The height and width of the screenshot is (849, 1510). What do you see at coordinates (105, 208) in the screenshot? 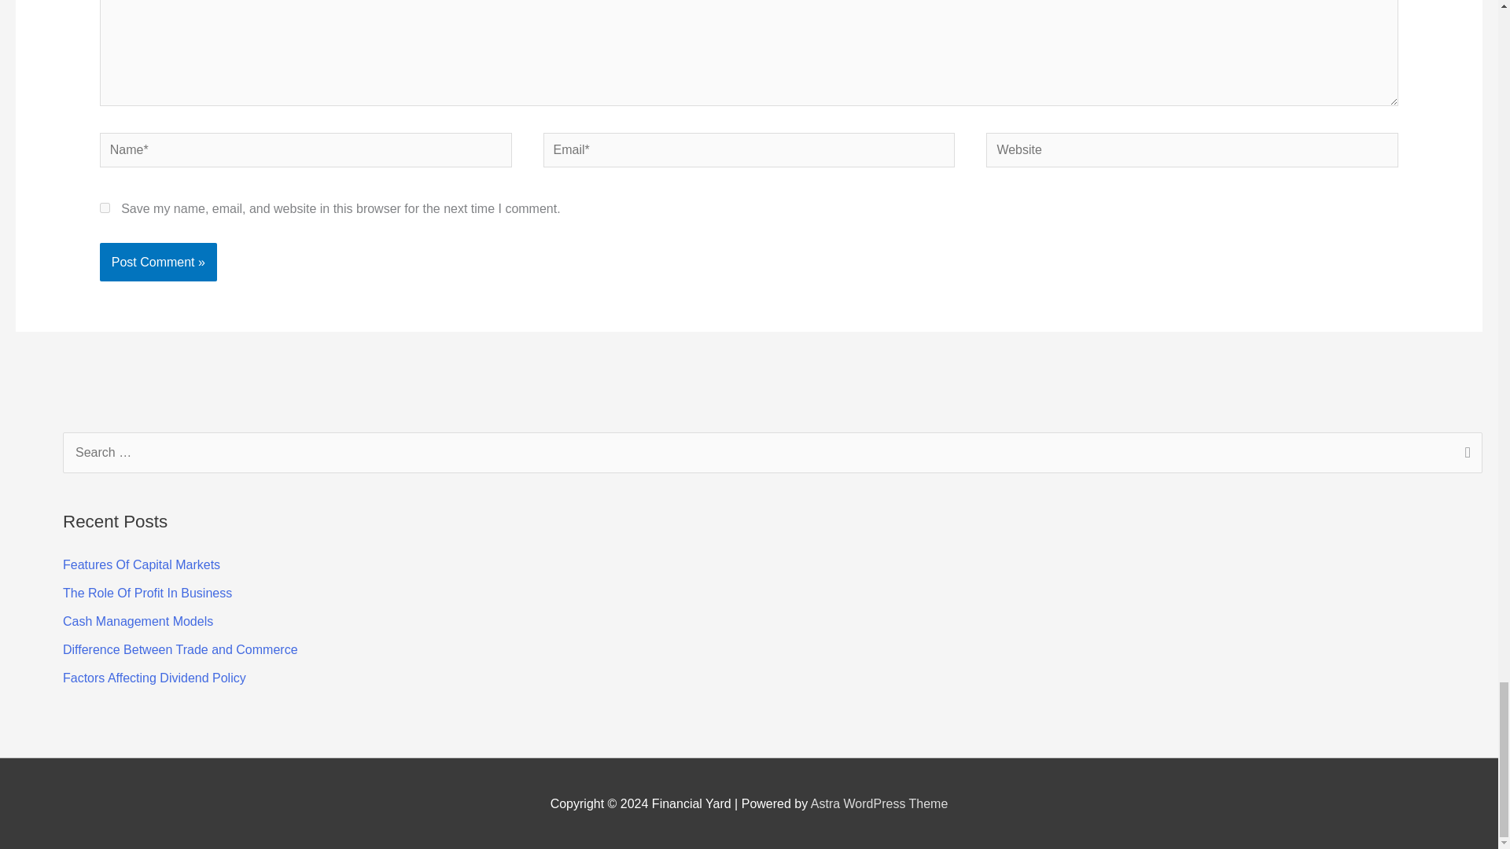
I see `yes` at bounding box center [105, 208].